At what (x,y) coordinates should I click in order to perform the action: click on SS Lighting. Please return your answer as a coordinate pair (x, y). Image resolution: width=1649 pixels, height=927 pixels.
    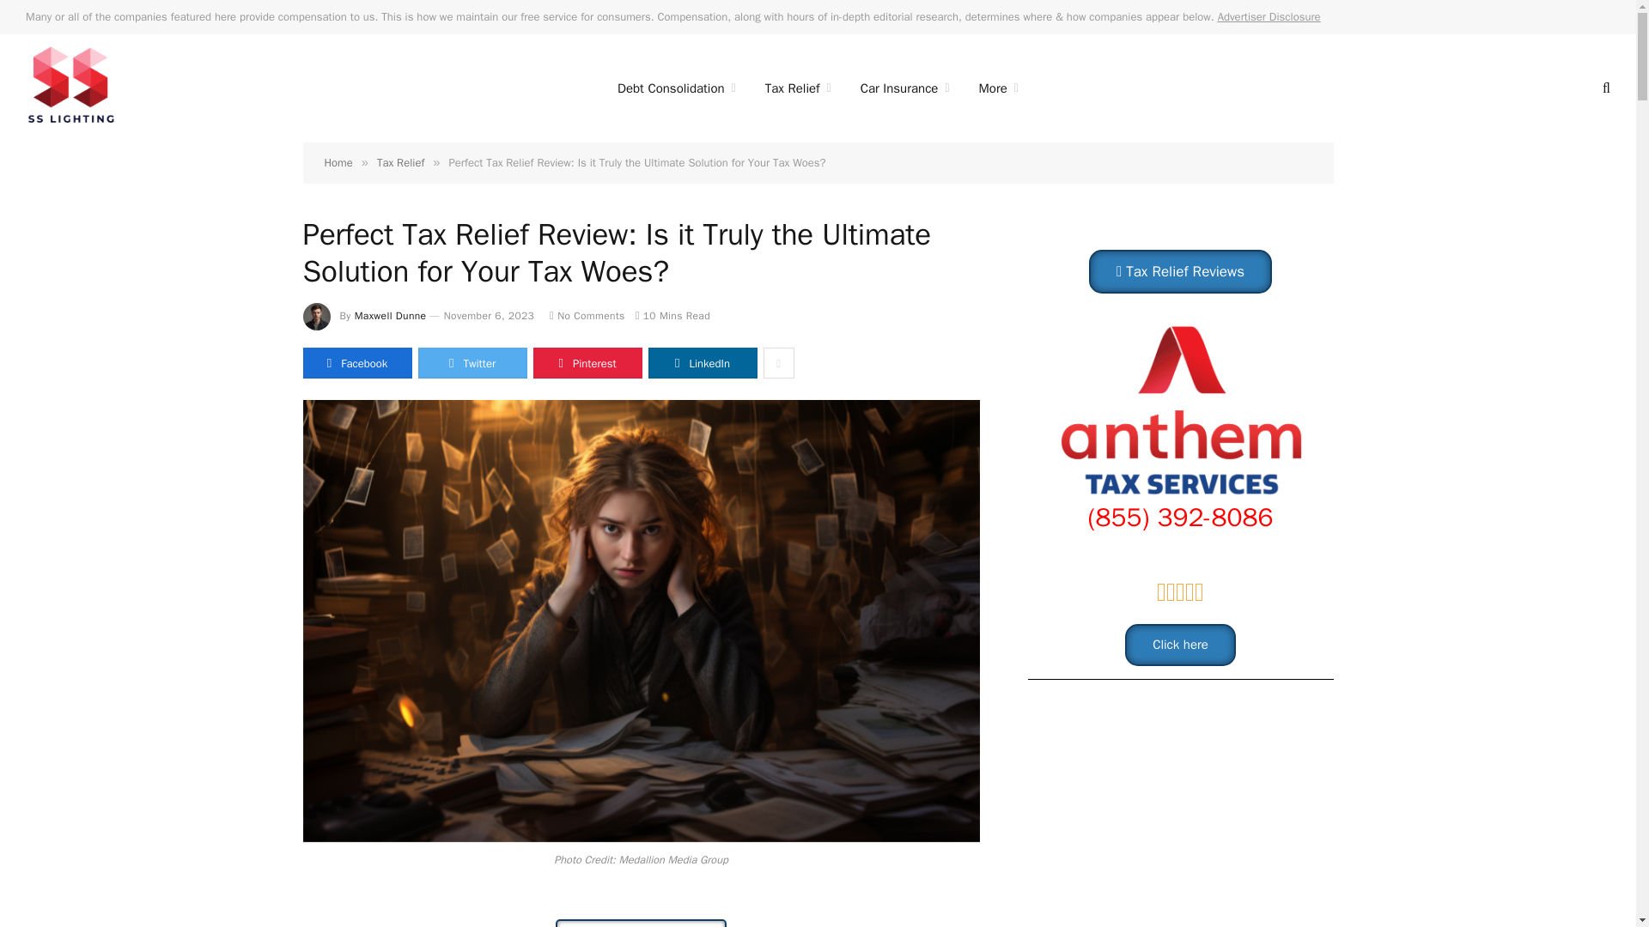
    Looking at the image, I should click on (71, 88).